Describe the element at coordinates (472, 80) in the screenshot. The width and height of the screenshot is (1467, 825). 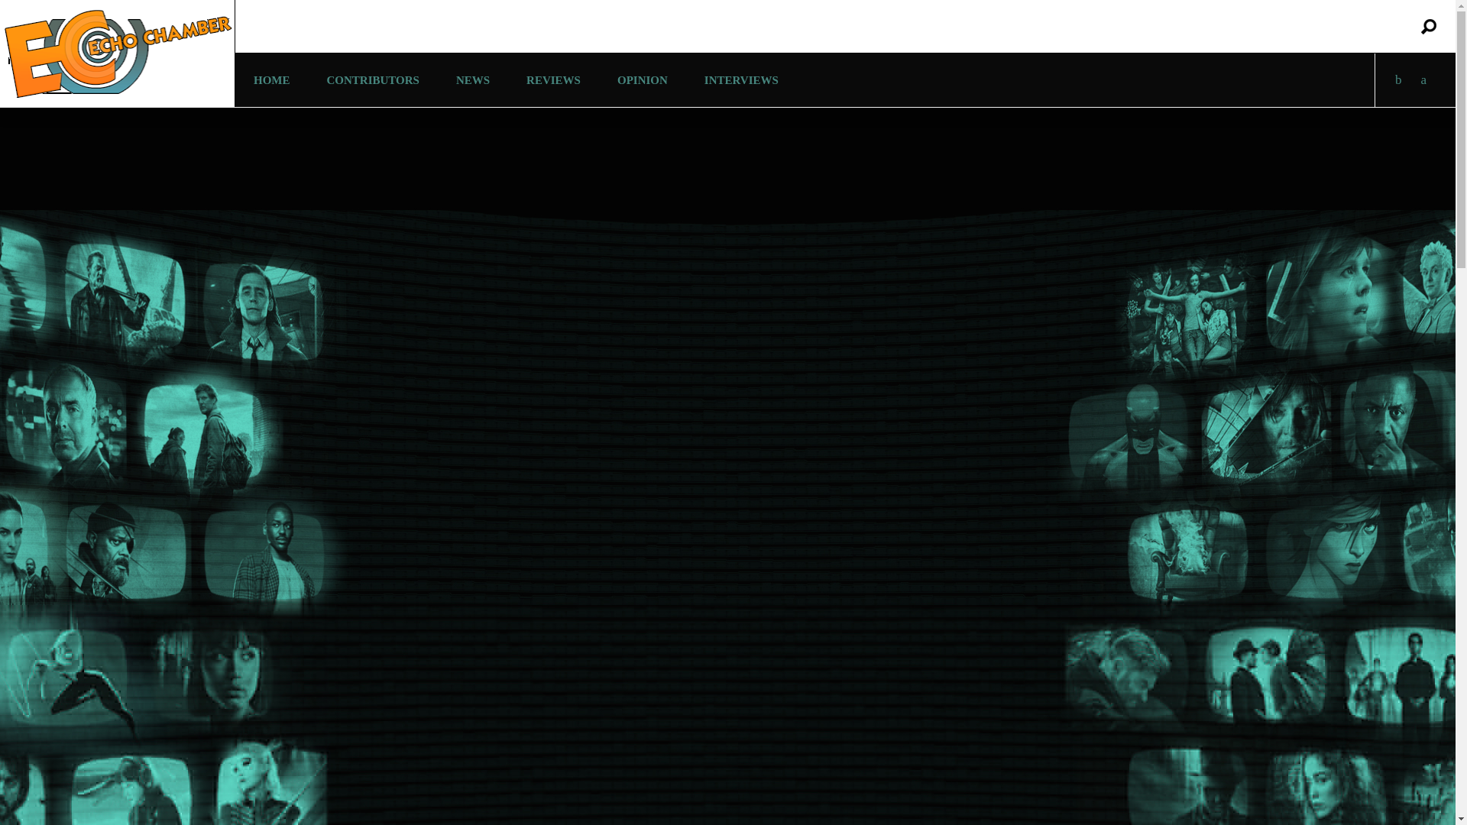
I see `NEWS` at that location.